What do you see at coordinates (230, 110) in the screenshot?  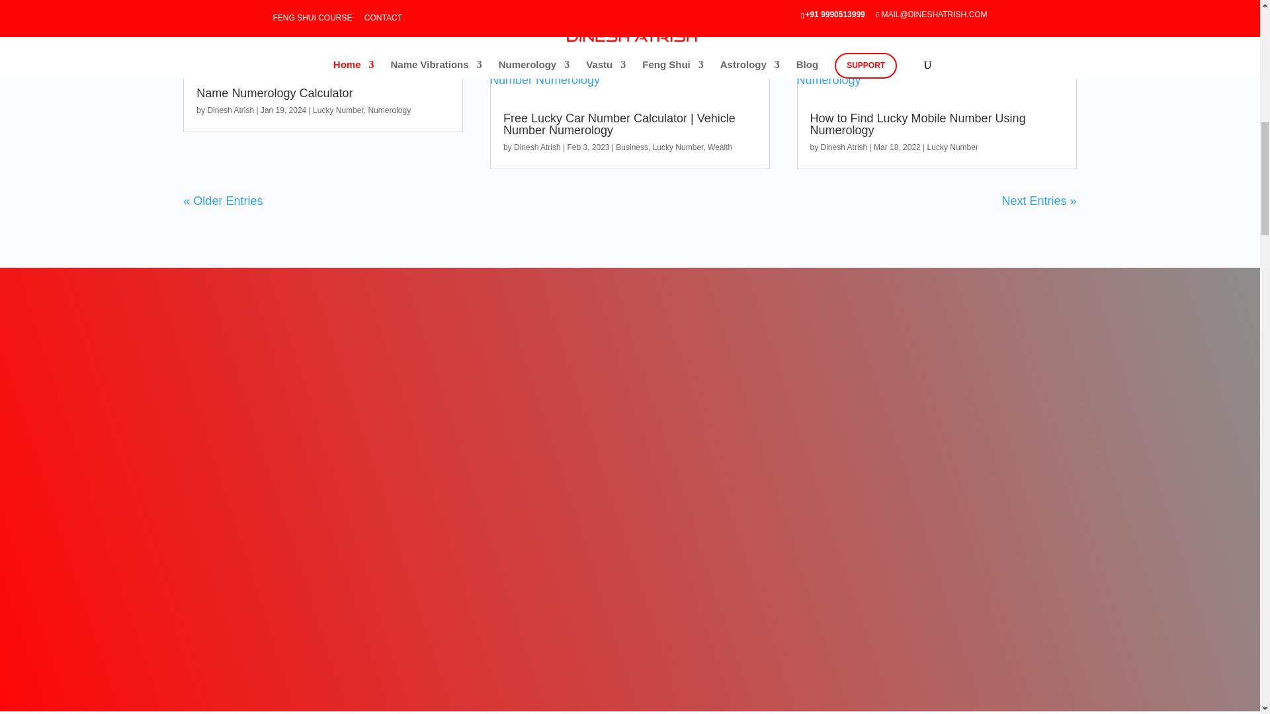 I see `Posts by Dinesh Atrish` at bounding box center [230, 110].